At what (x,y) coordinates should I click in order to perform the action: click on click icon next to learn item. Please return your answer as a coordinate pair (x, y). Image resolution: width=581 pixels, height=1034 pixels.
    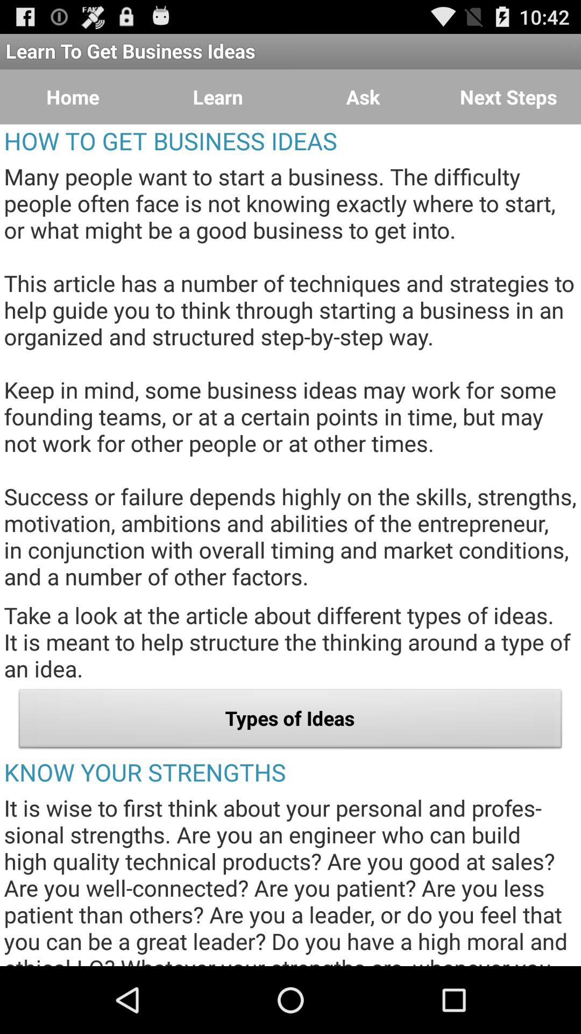
    Looking at the image, I should click on (363, 97).